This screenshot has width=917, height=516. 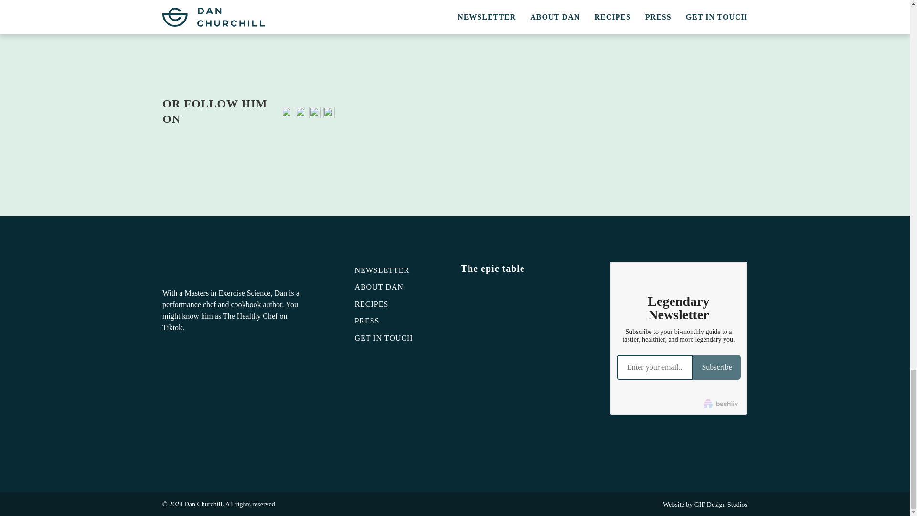 What do you see at coordinates (401, 304) in the screenshot?
I see `RECIPES` at bounding box center [401, 304].